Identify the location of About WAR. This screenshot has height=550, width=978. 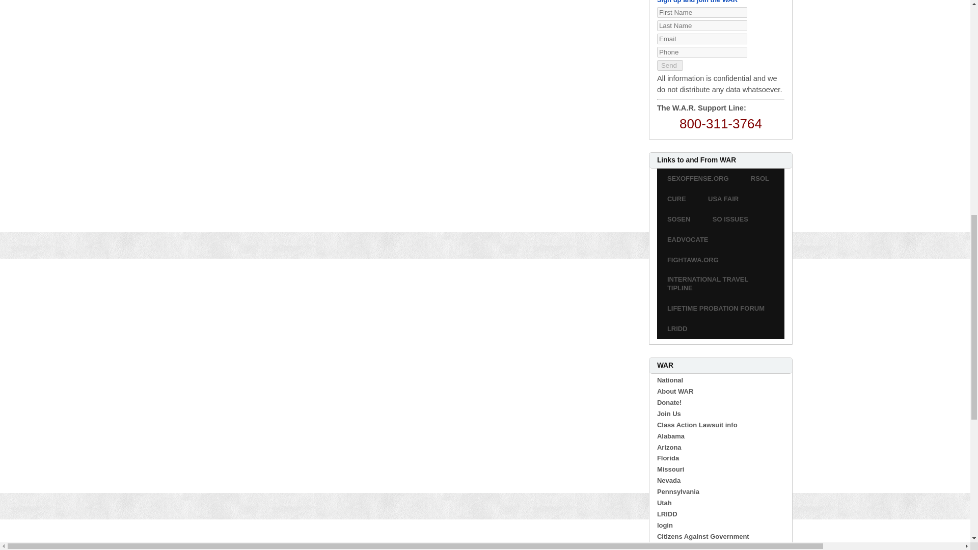
(675, 391).